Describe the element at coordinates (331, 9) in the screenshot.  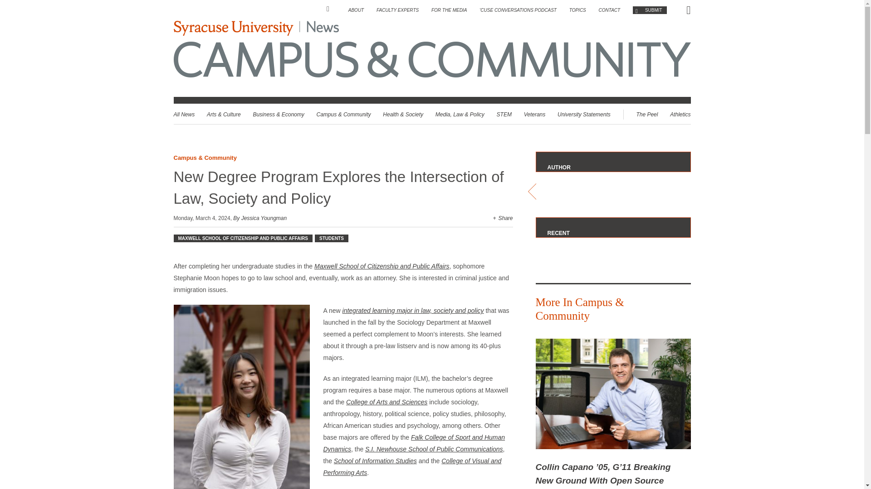
I see `Home` at that location.